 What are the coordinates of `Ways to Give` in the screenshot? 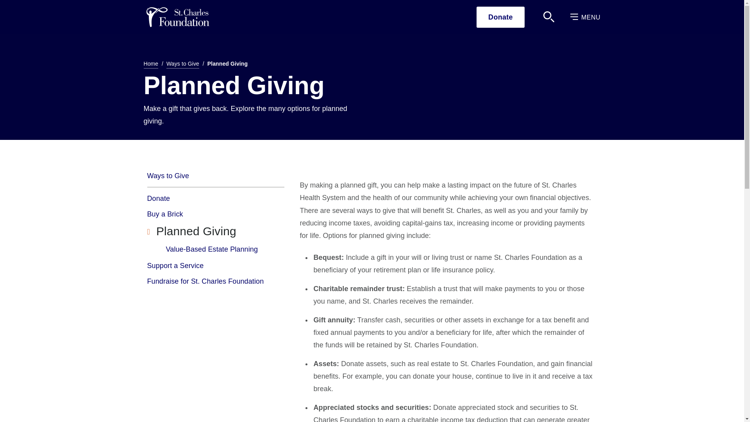 It's located at (183, 65).